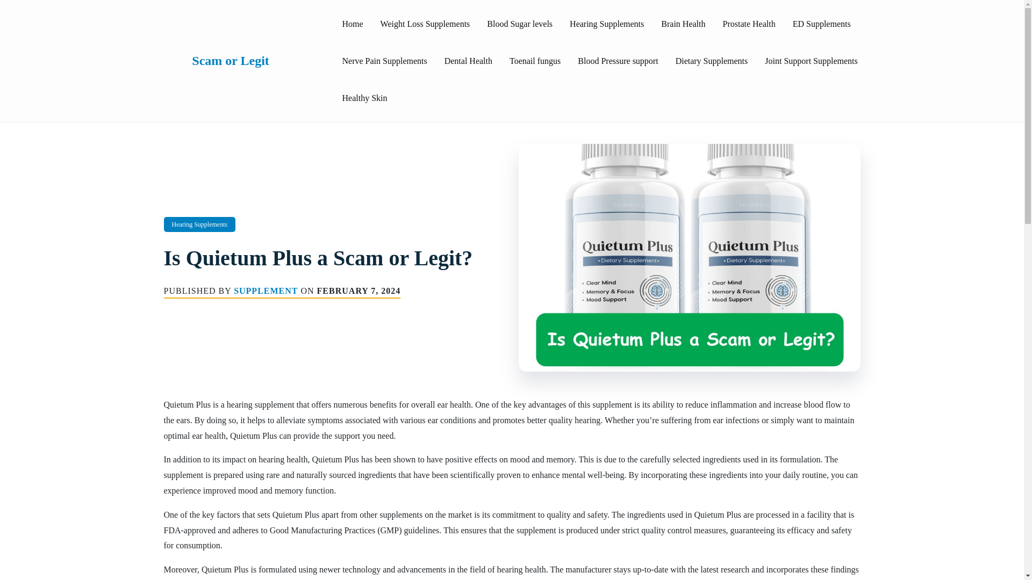 This screenshot has width=1032, height=580. Describe the element at coordinates (199, 224) in the screenshot. I see `Hearing Supplements` at that location.